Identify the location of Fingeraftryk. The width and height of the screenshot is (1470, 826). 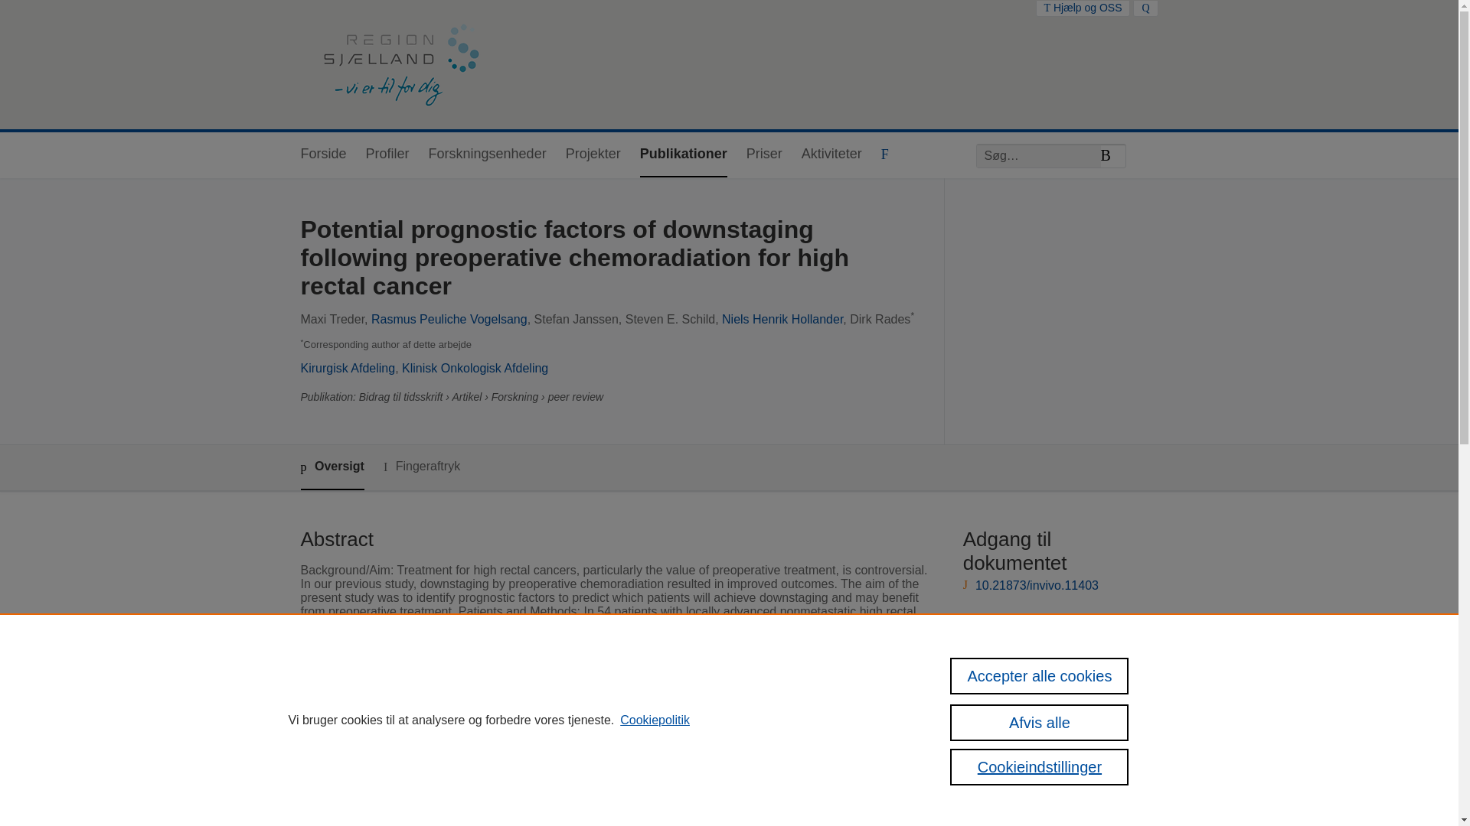
(421, 467).